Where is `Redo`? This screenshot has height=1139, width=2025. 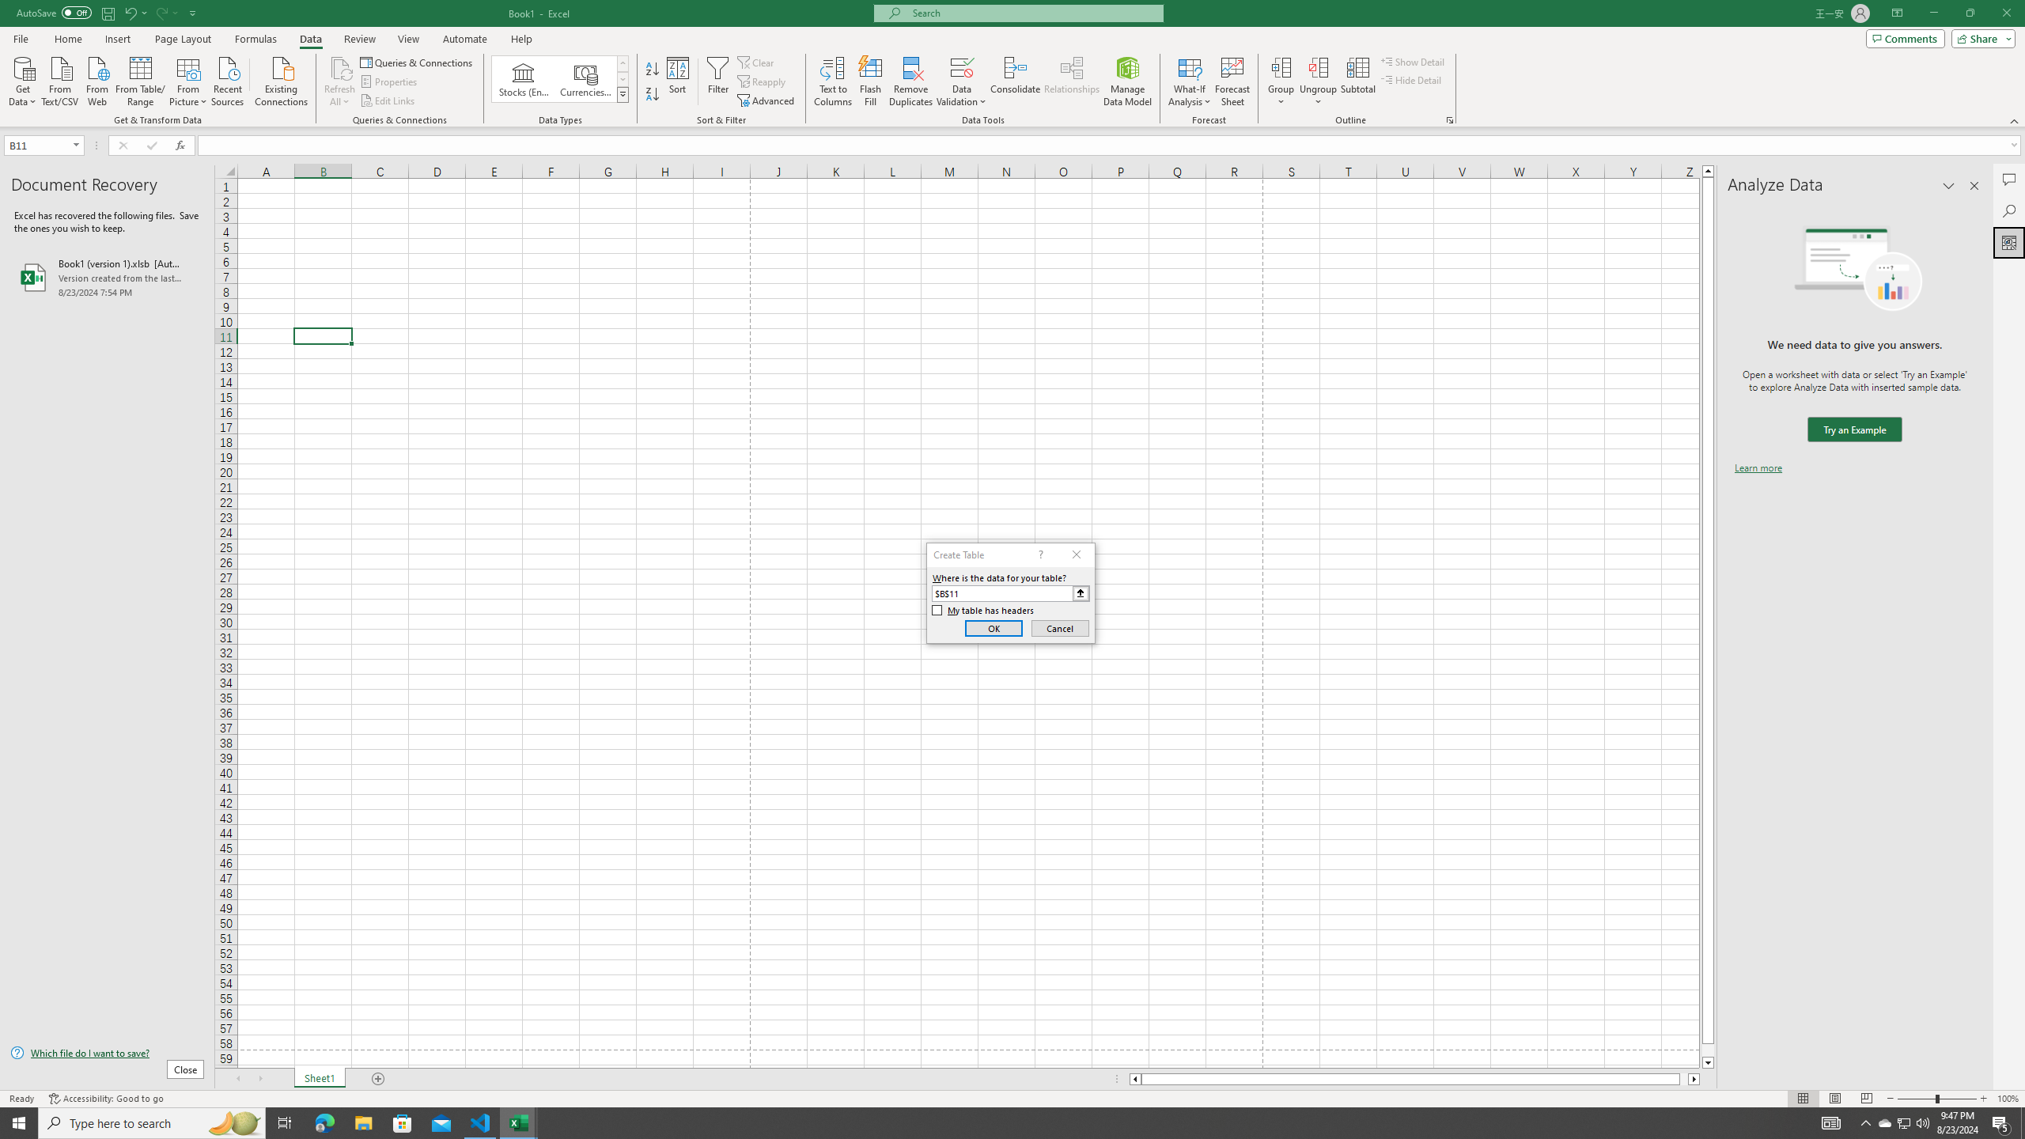
Redo is located at coordinates (161, 13).